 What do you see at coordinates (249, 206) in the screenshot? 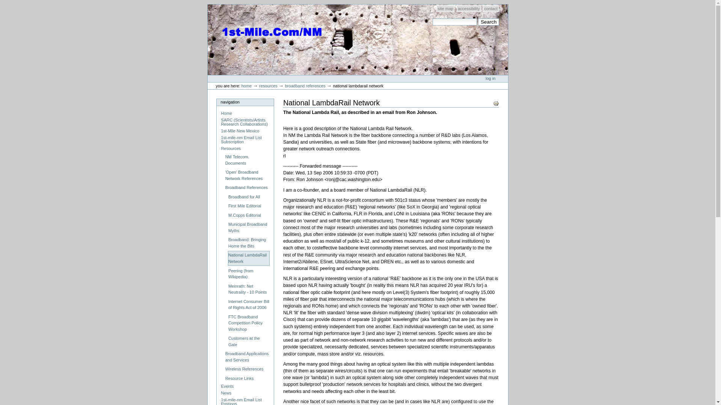
I see `First Mile Editorial` at bounding box center [249, 206].